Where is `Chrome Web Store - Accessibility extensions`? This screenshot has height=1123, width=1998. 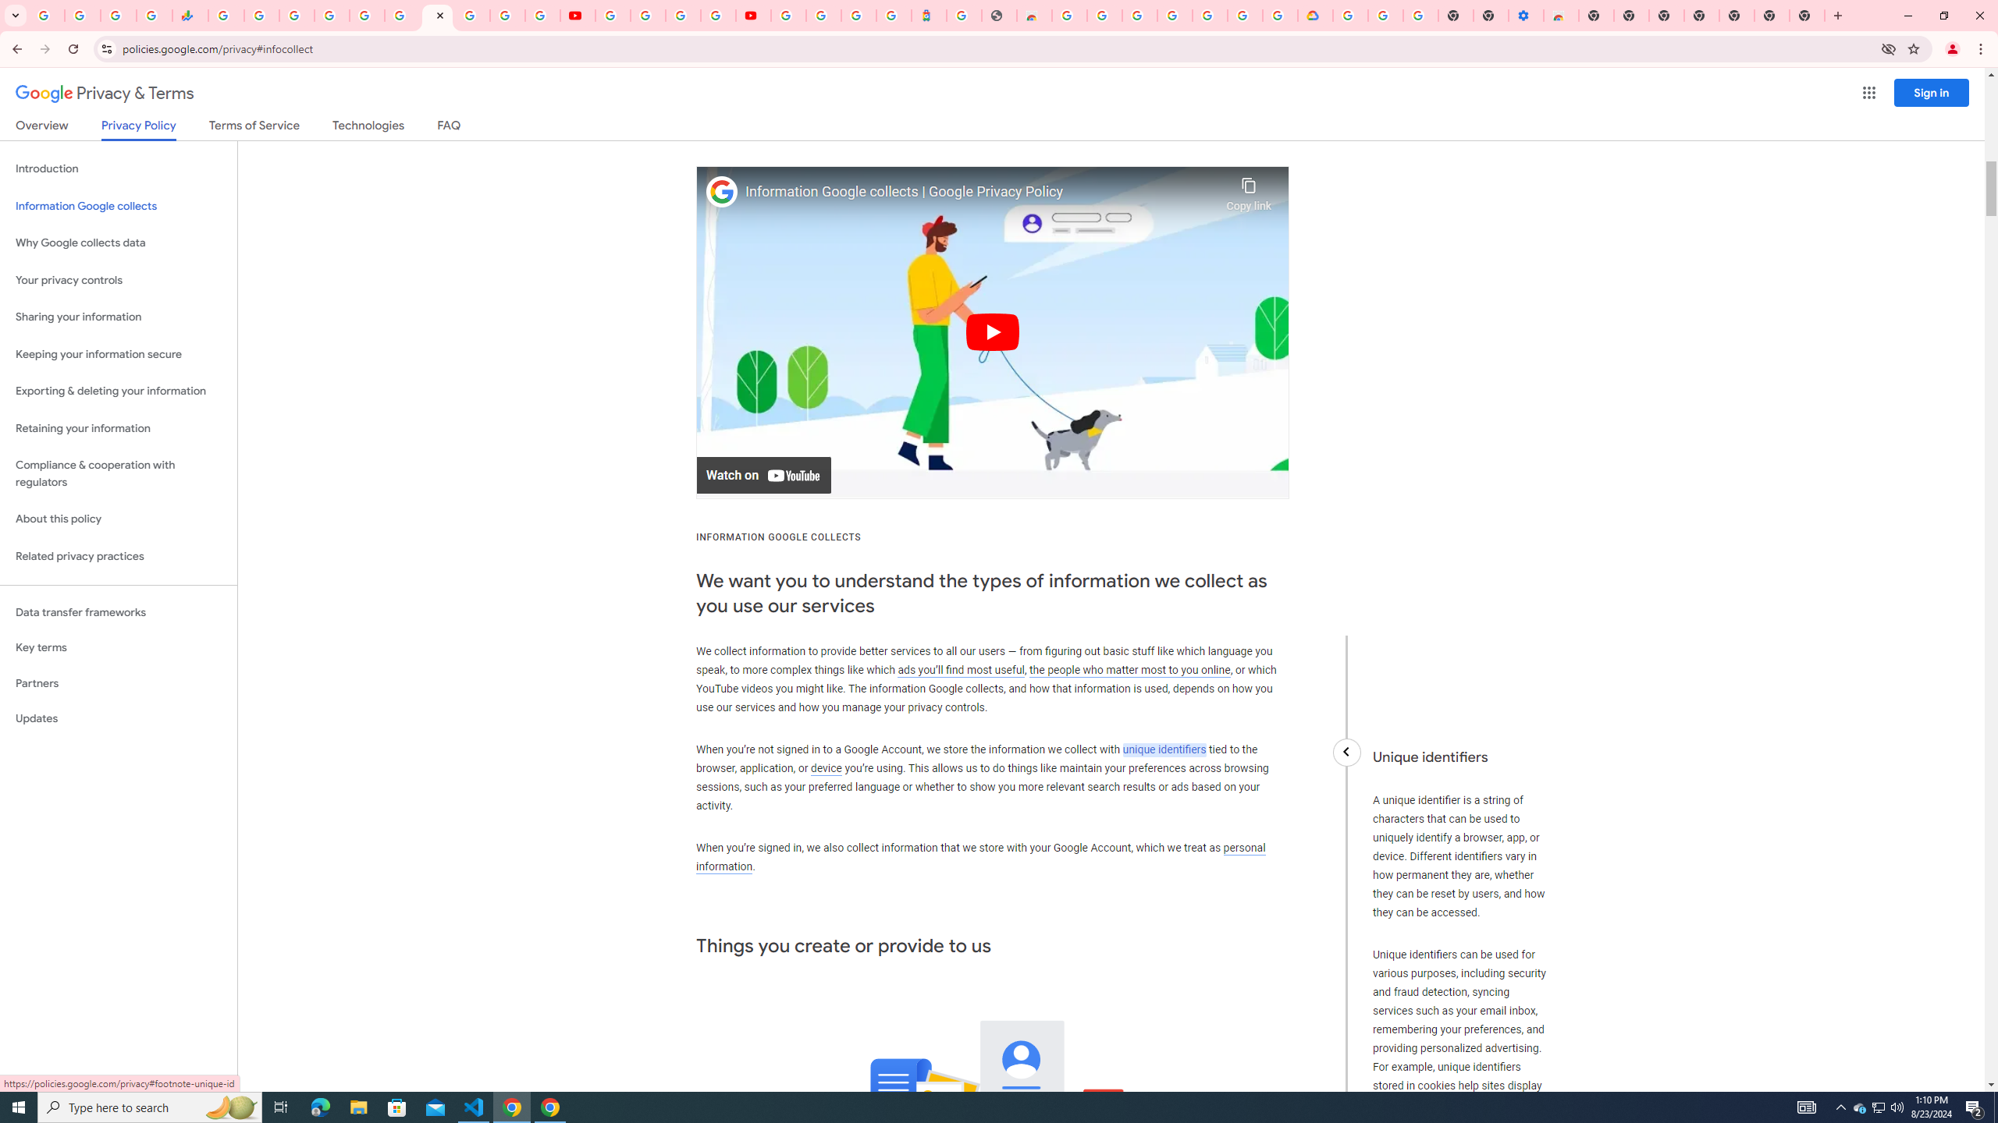
Chrome Web Store - Accessibility extensions is located at coordinates (1561, 16).